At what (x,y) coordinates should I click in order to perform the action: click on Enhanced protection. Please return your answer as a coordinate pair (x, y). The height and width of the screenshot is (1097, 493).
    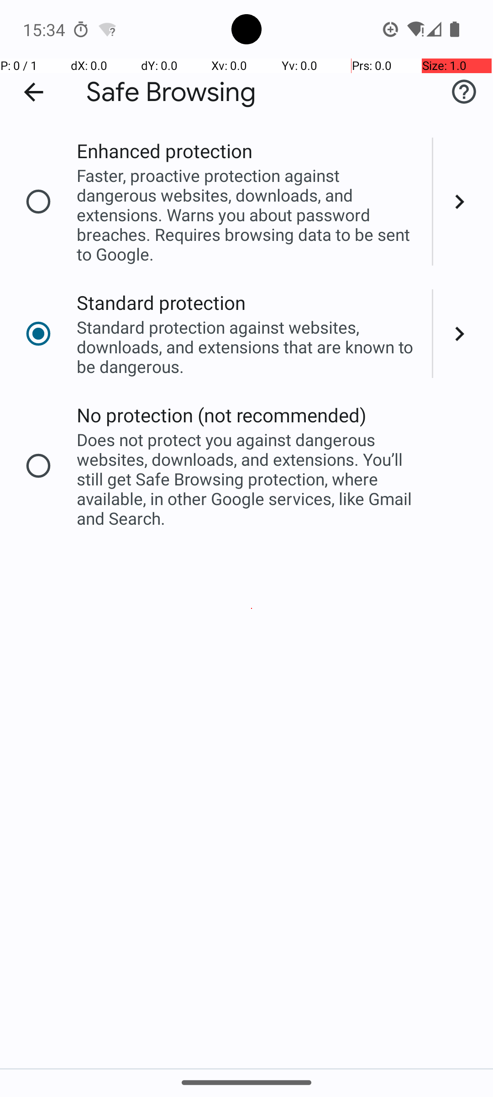
    Looking at the image, I should click on (164, 151).